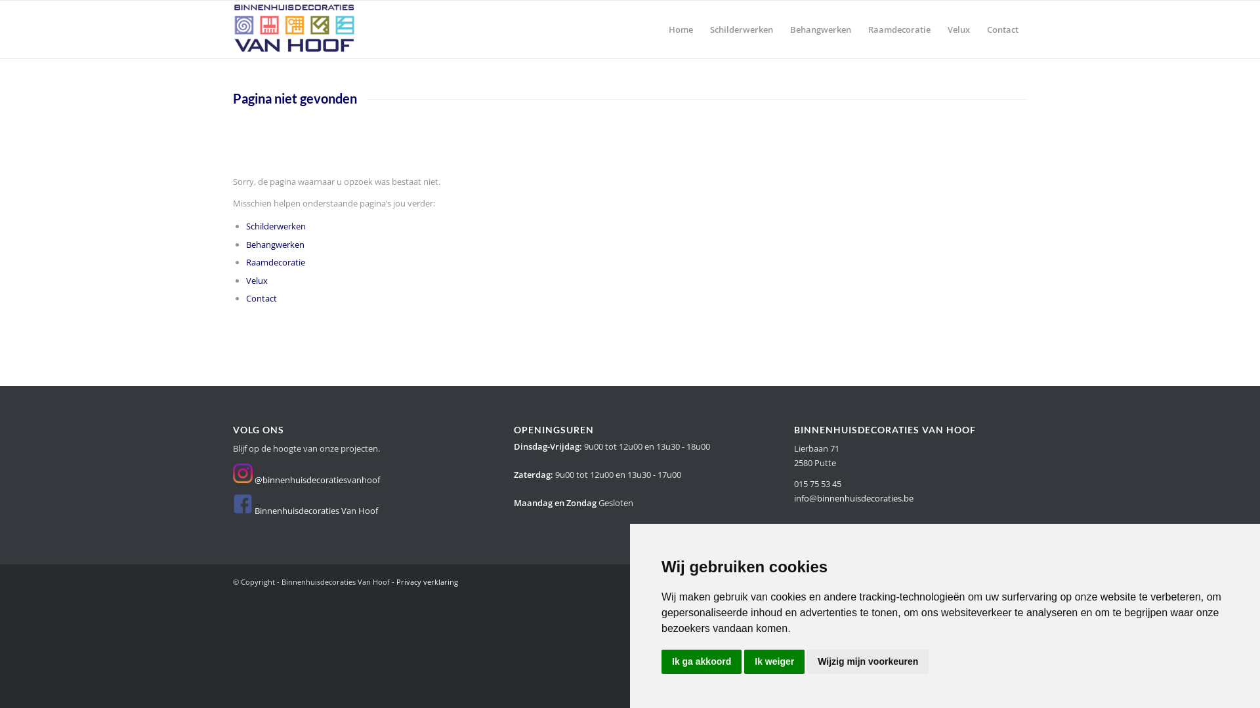 The height and width of the screenshot is (708, 1260). What do you see at coordinates (774, 662) in the screenshot?
I see `Ik weiger` at bounding box center [774, 662].